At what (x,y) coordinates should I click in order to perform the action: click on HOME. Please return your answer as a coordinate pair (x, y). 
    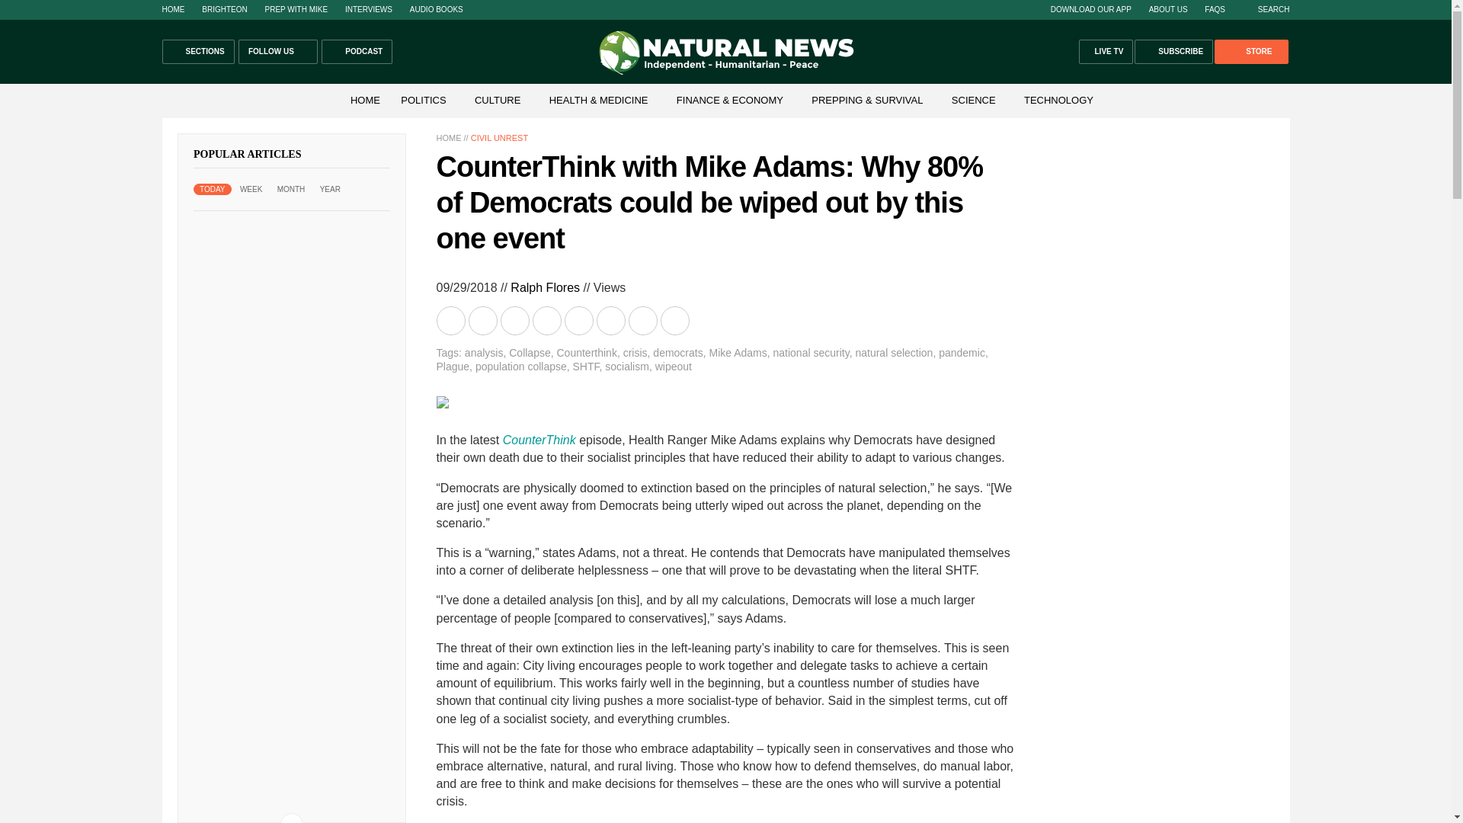
    Looking at the image, I should click on (172, 9).